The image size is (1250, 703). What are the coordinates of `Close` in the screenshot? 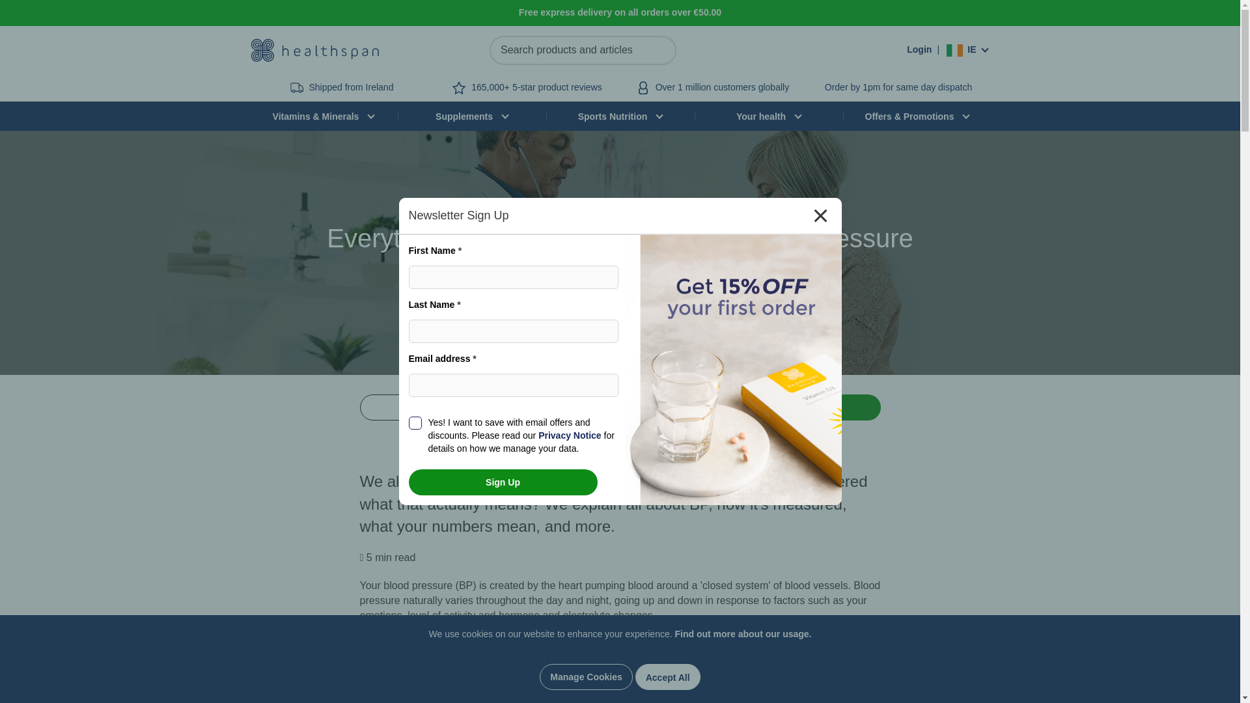 It's located at (820, 215).